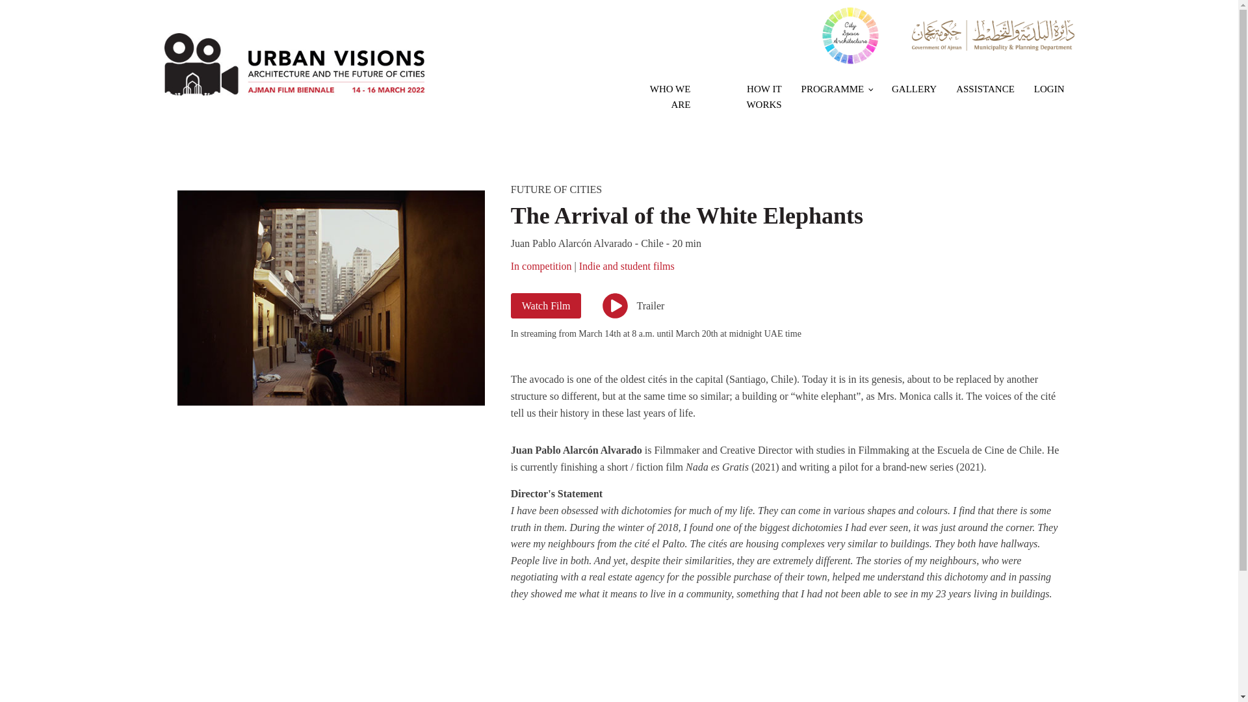  Describe the element at coordinates (985, 89) in the screenshot. I see `ASSISTANCE` at that location.